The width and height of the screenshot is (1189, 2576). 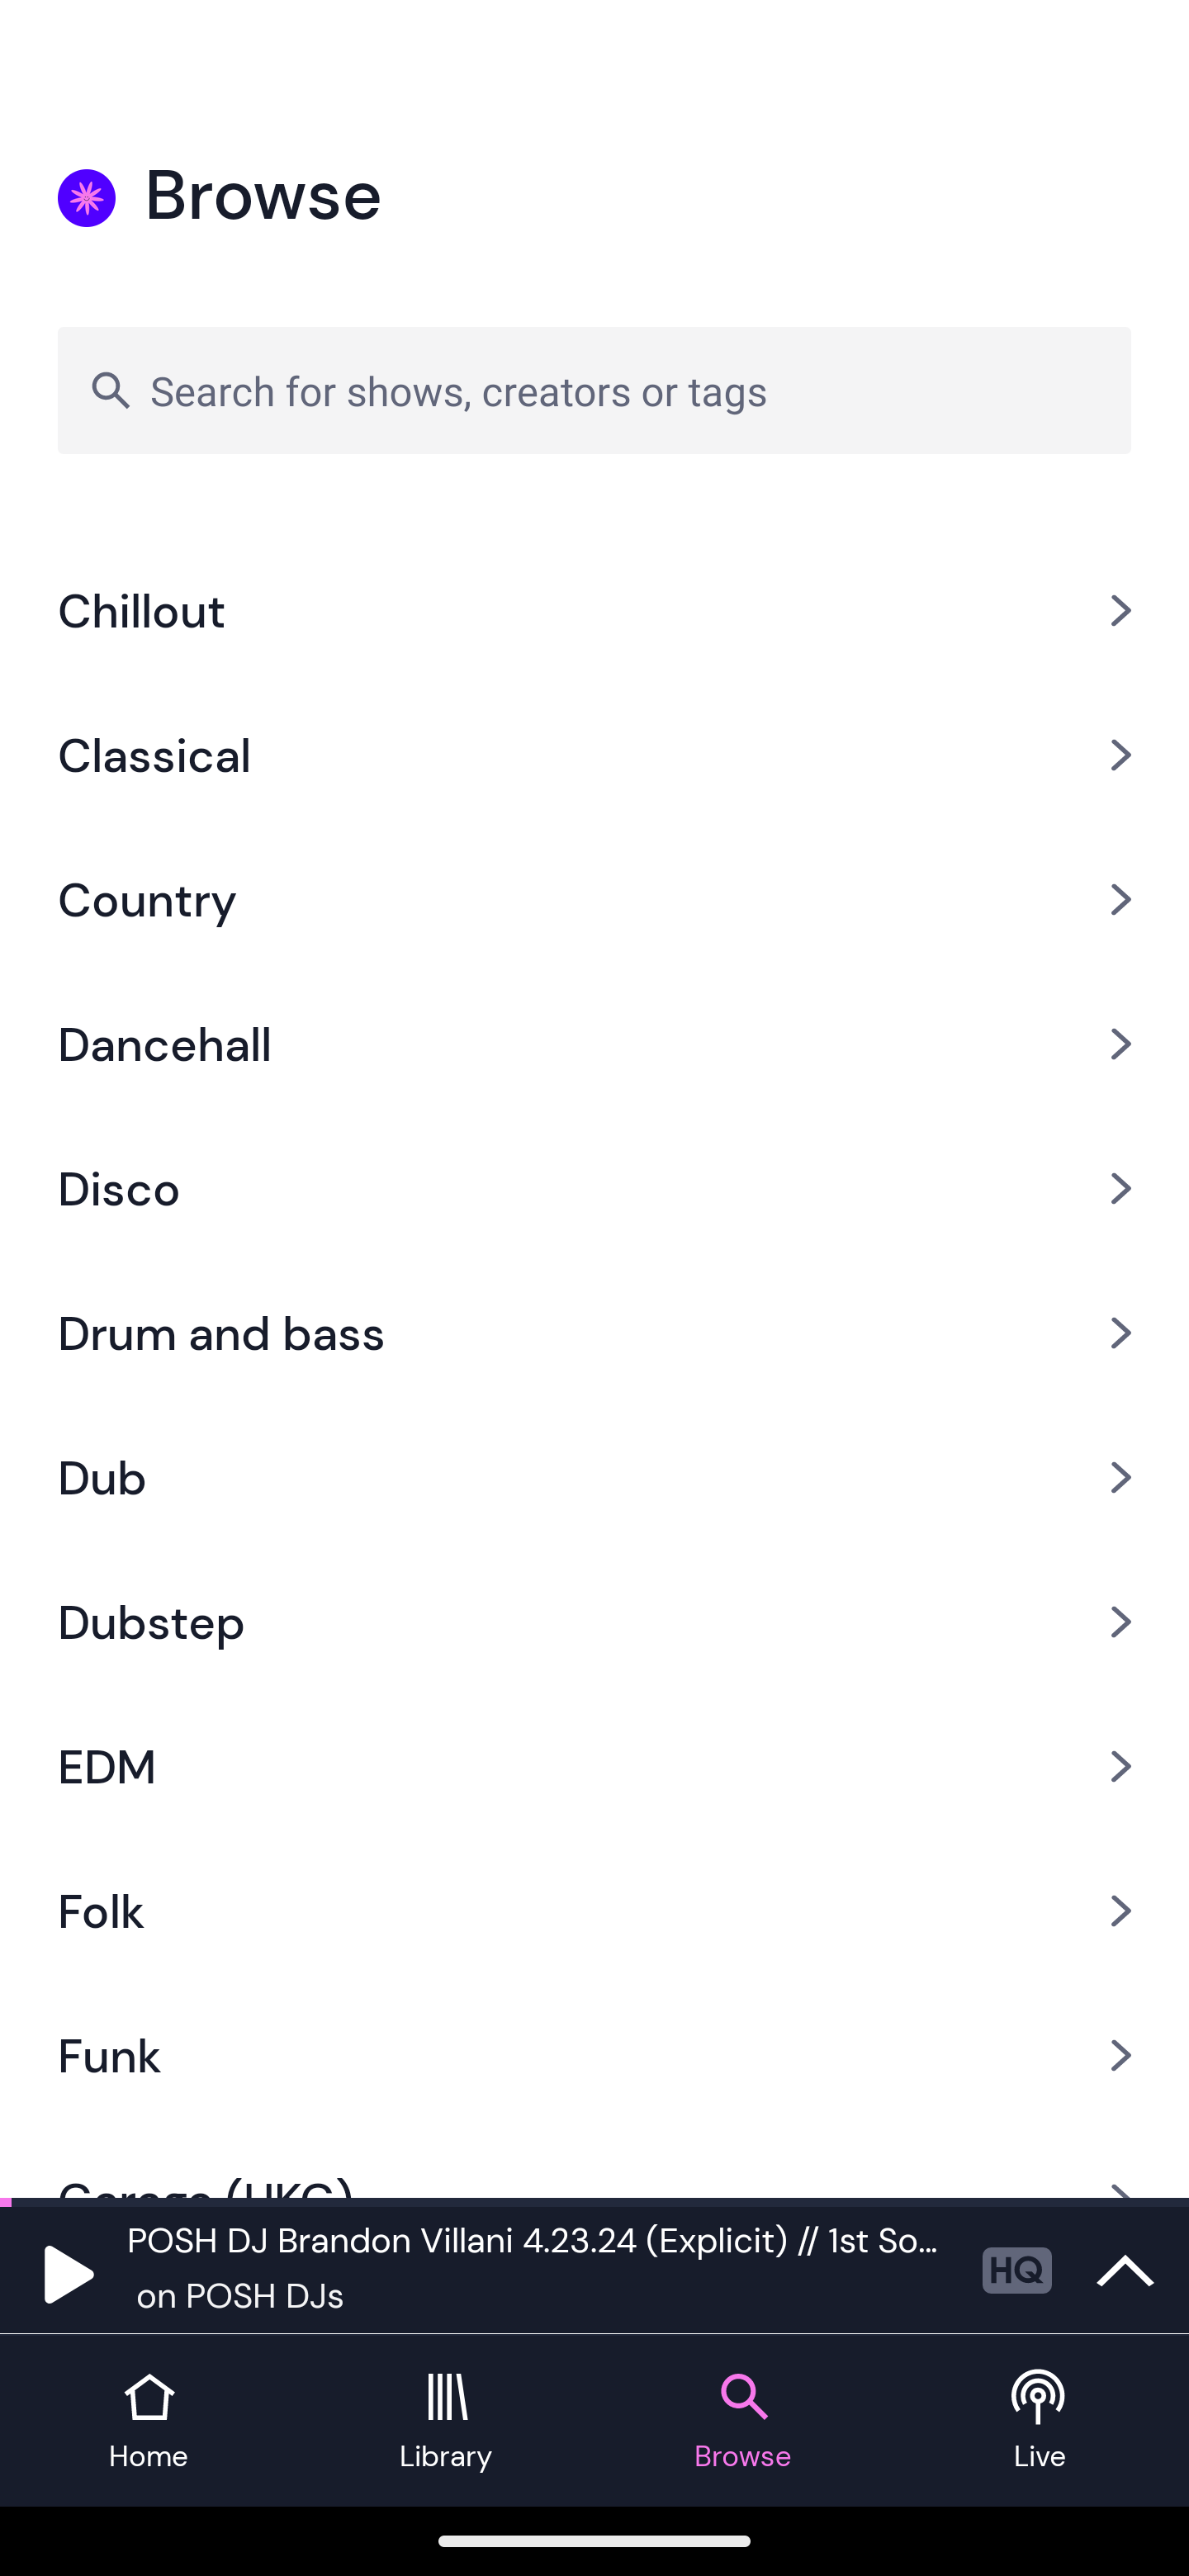 What do you see at coordinates (594, 1333) in the screenshot?
I see `Drum and bass` at bounding box center [594, 1333].